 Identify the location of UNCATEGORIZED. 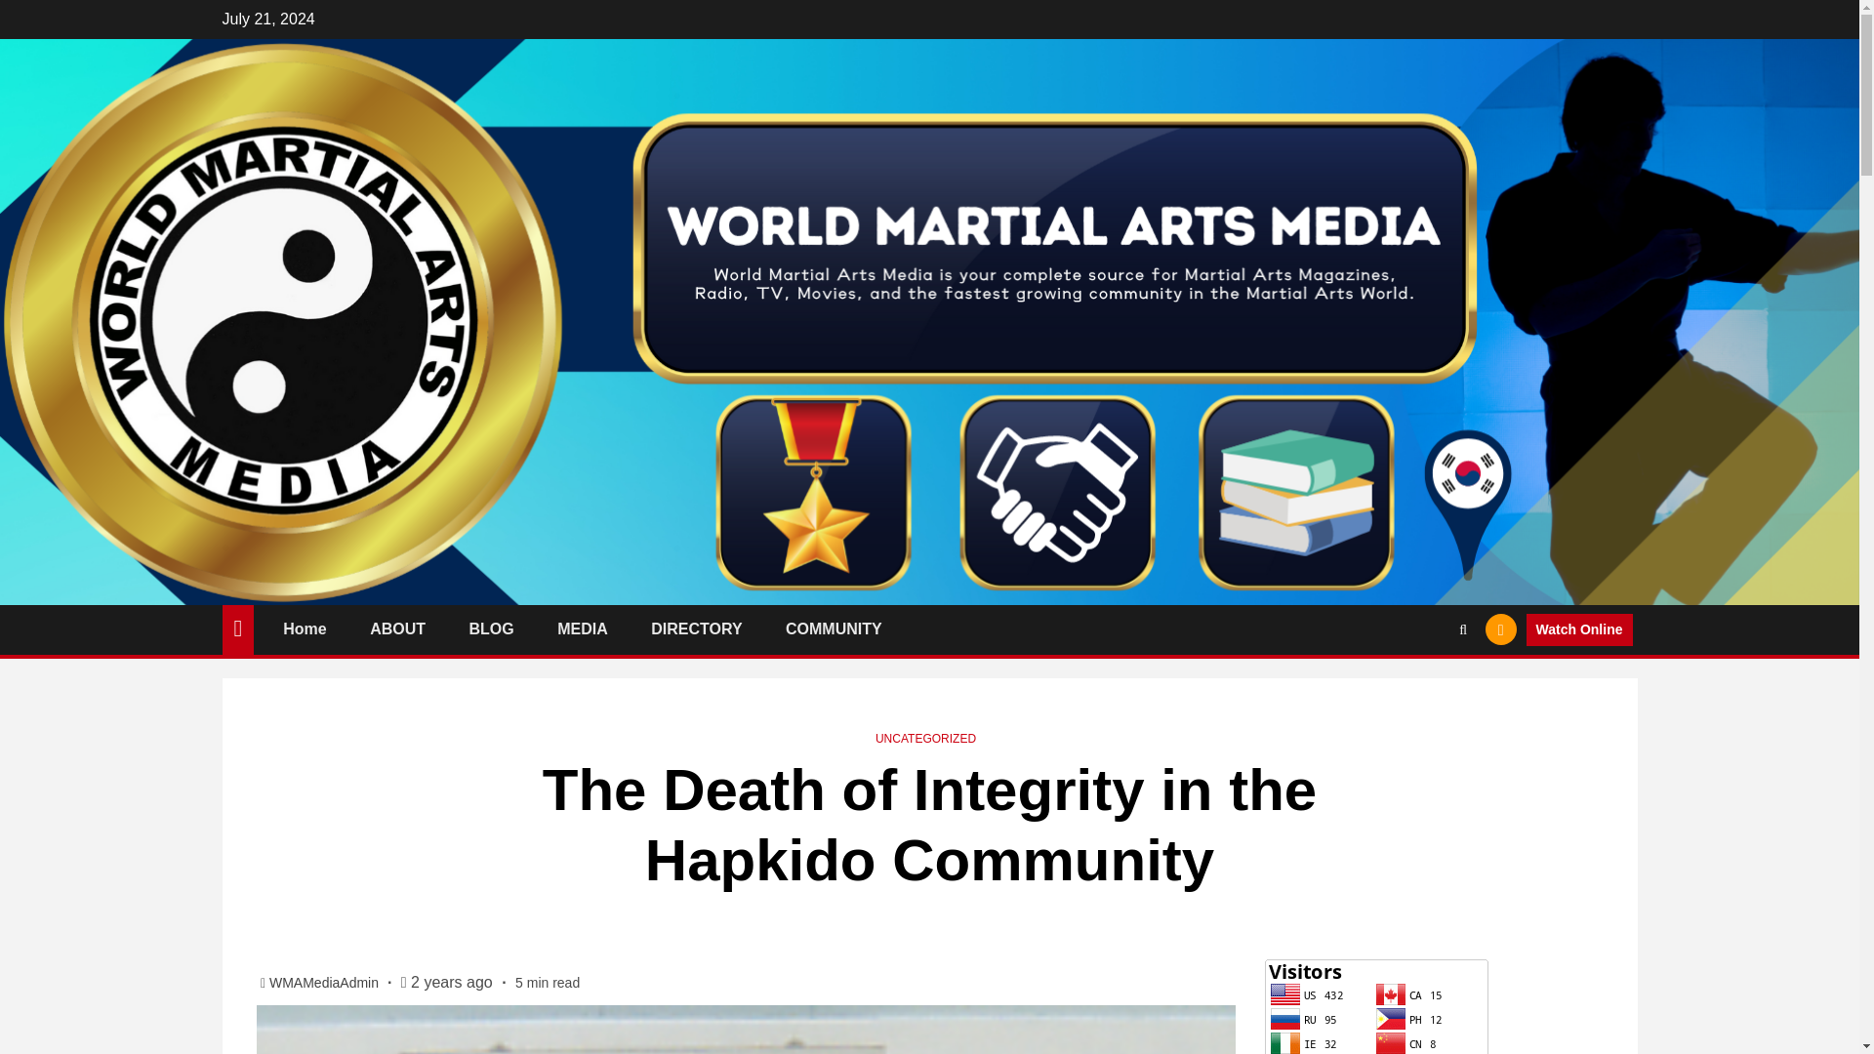
(925, 738).